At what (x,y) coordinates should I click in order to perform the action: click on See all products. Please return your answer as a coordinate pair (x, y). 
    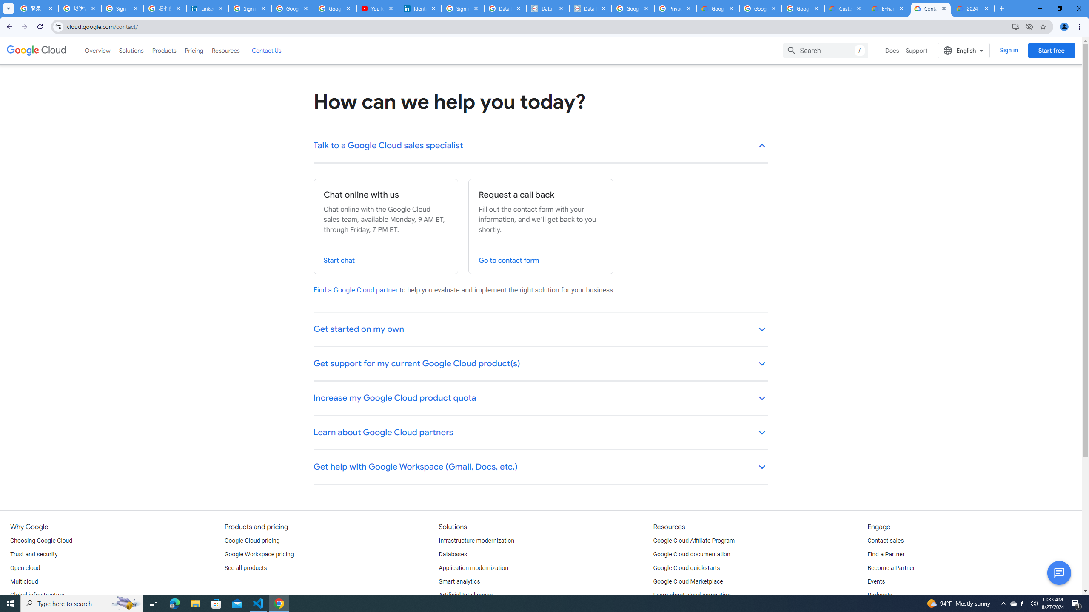
    Looking at the image, I should click on (245, 568).